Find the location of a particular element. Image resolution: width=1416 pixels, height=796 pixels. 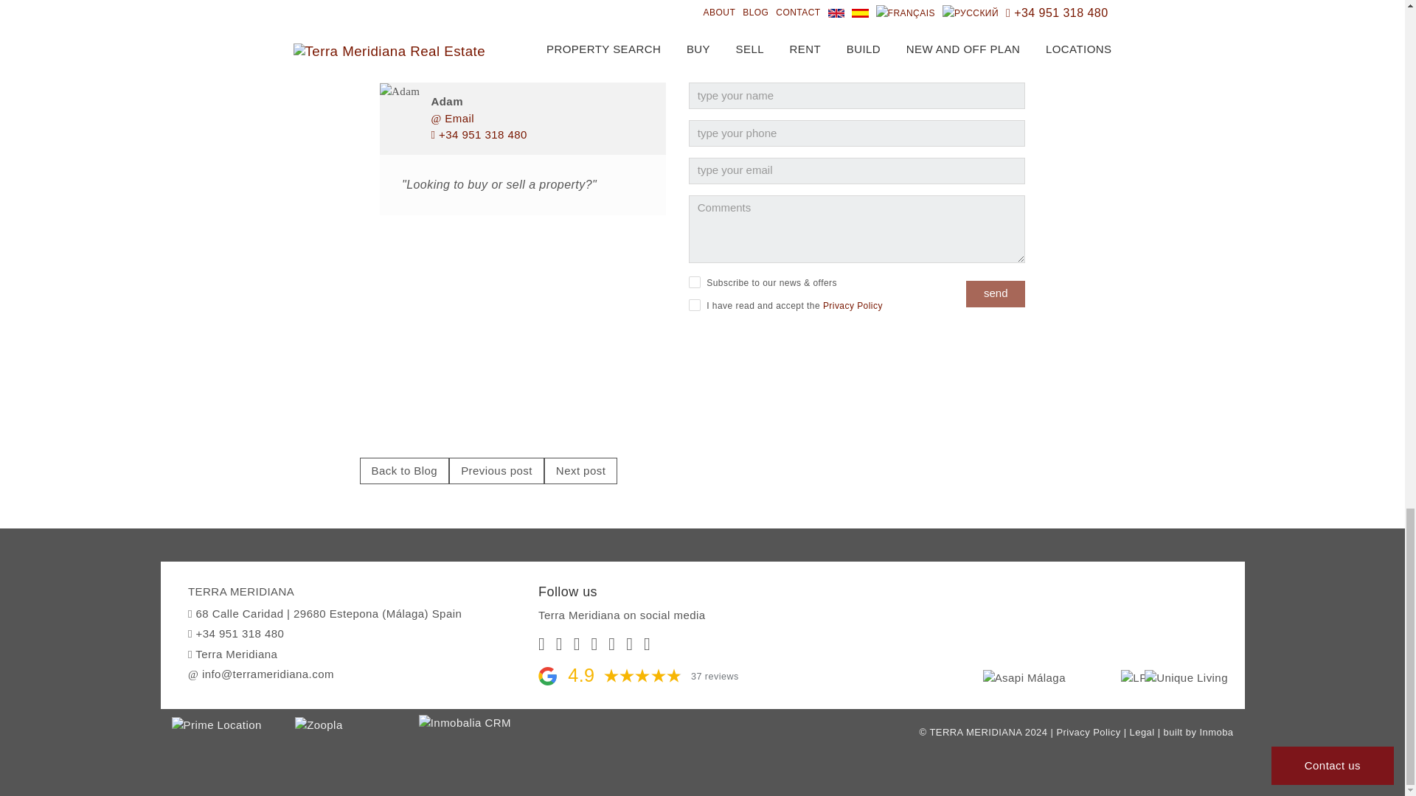

on is located at coordinates (695, 305).